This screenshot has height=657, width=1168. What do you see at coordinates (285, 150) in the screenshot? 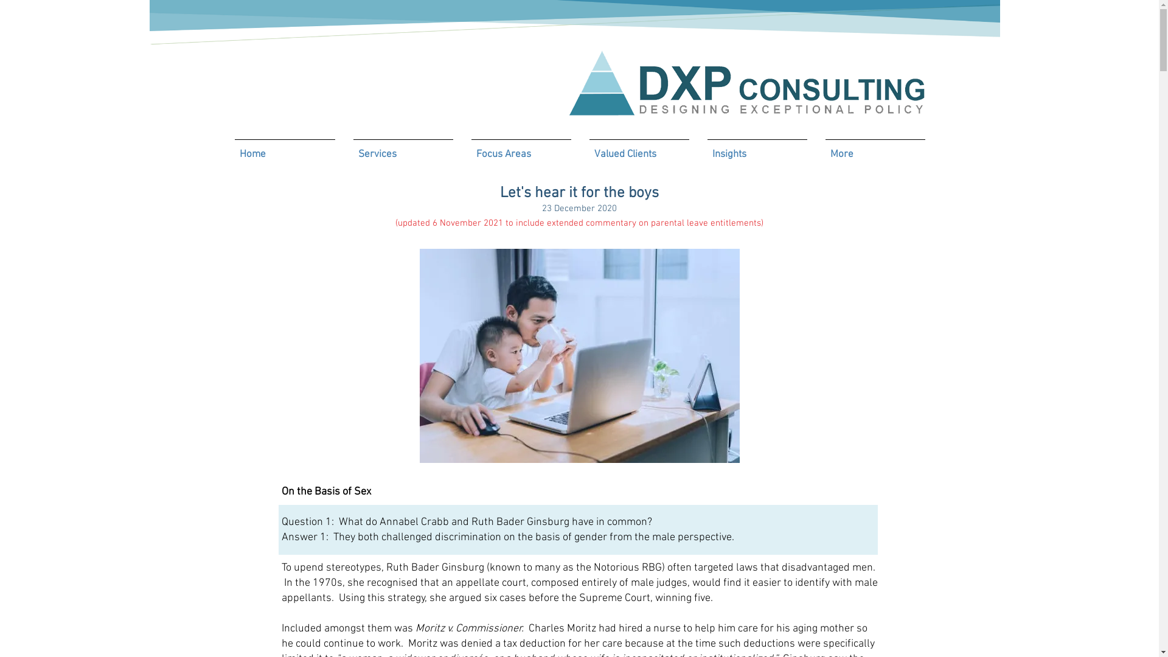
I see `Home` at bounding box center [285, 150].